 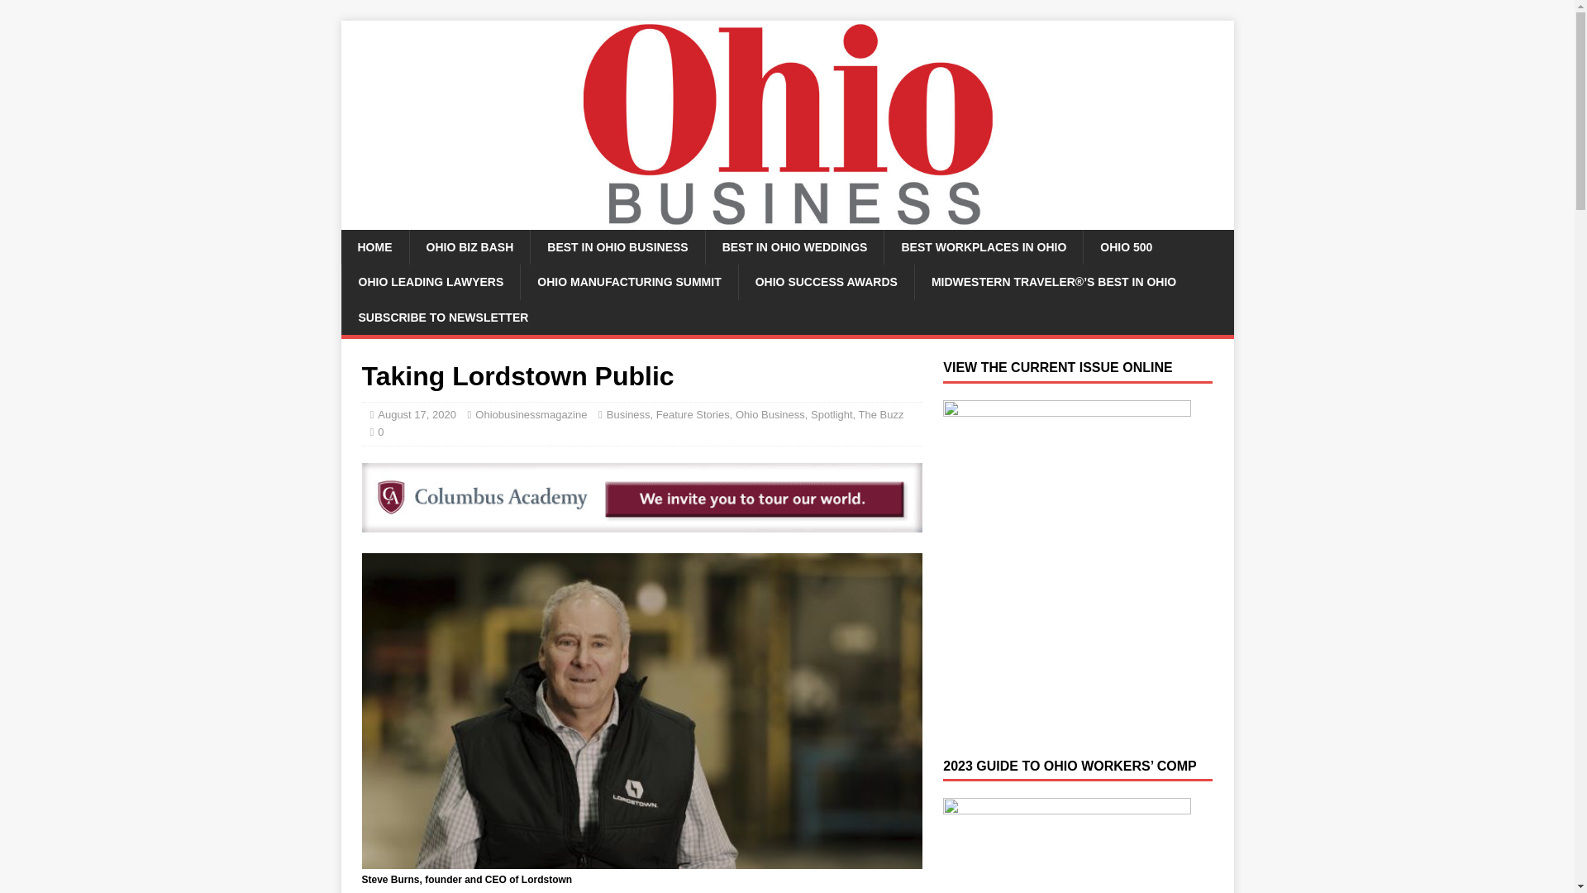 I want to click on OHIO MANUFACTURING SUMMIT, so click(x=628, y=281).